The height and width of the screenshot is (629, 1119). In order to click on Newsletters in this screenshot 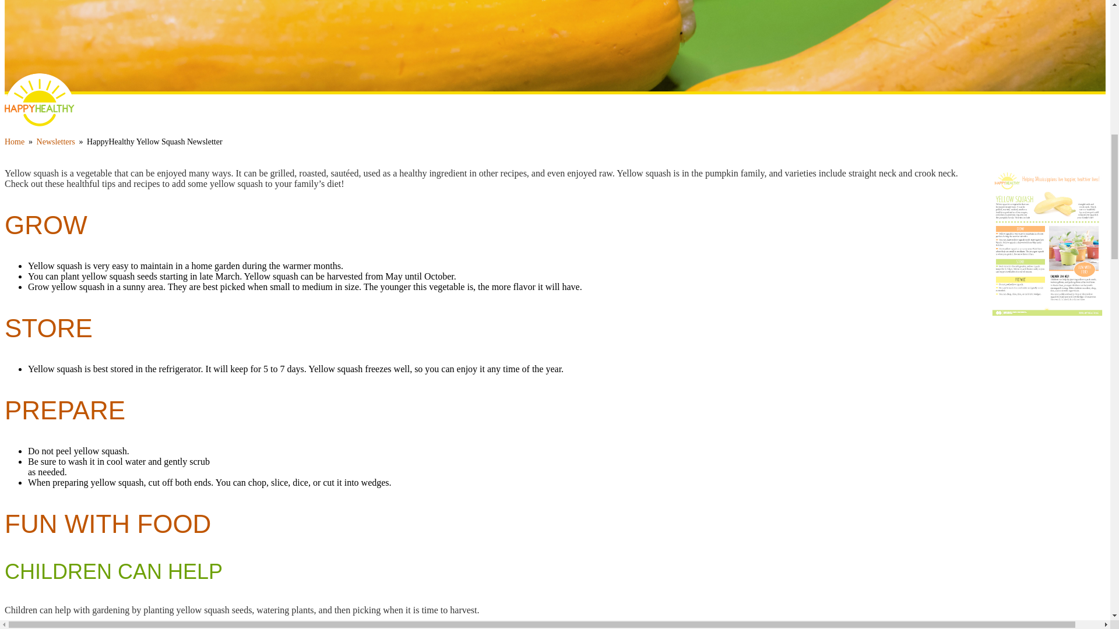, I will do `click(56, 142)`.